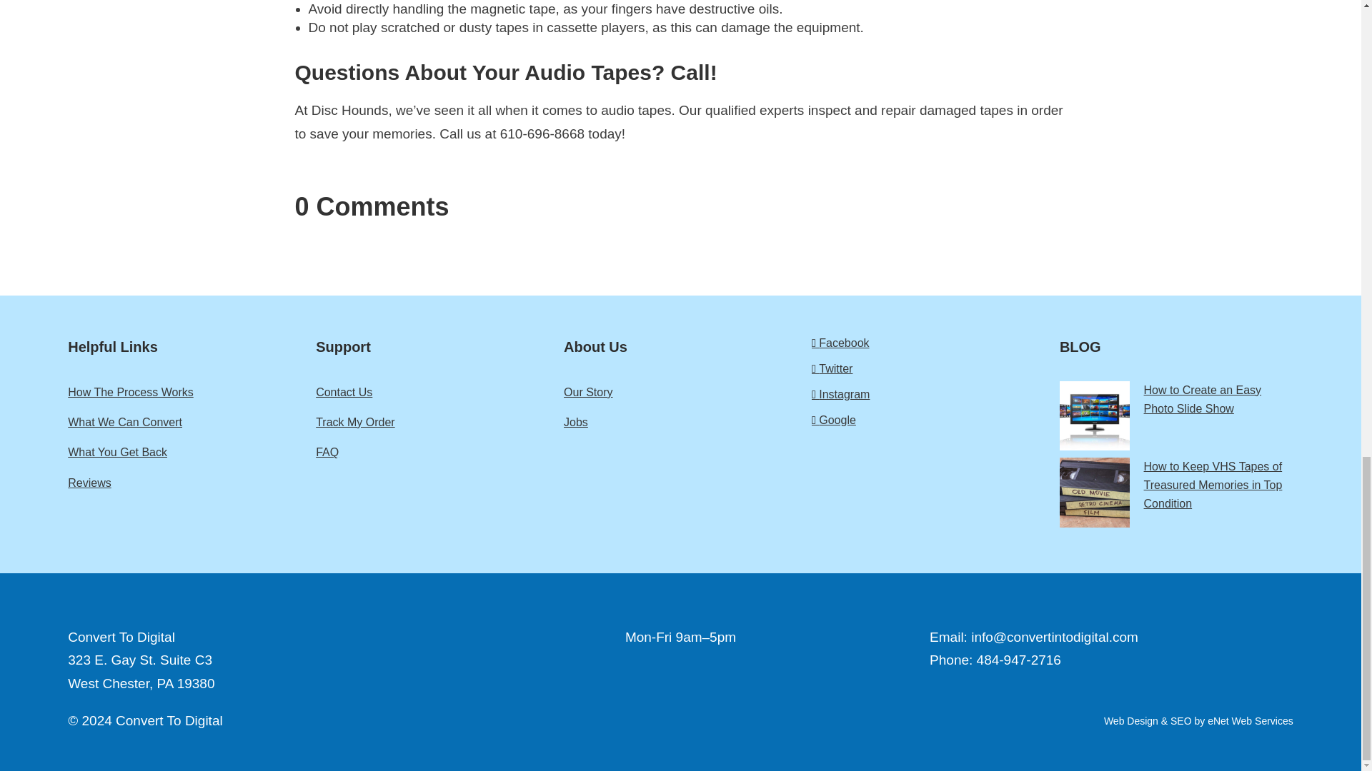  I want to click on How to Keep VHS Tapes of Treasured Memories in Top Condition, so click(1176, 493).